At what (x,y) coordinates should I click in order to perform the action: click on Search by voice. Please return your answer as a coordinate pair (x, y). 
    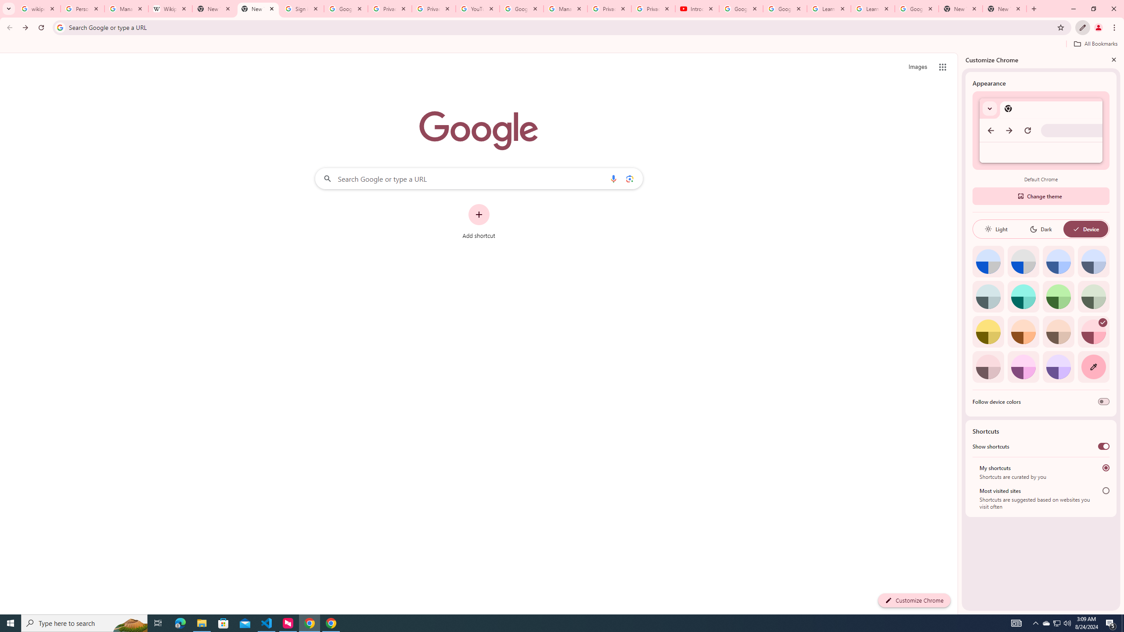
    Looking at the image, I should click on (613, 178).